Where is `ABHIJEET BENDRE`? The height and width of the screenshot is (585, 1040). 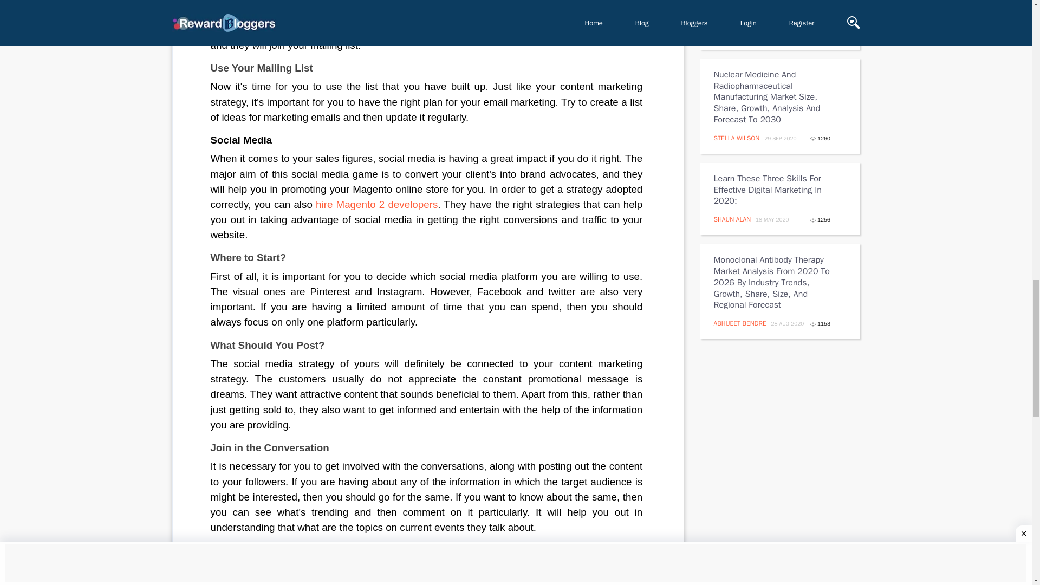
ABHIJEET BENDRE is located at coordinates (740, 323).